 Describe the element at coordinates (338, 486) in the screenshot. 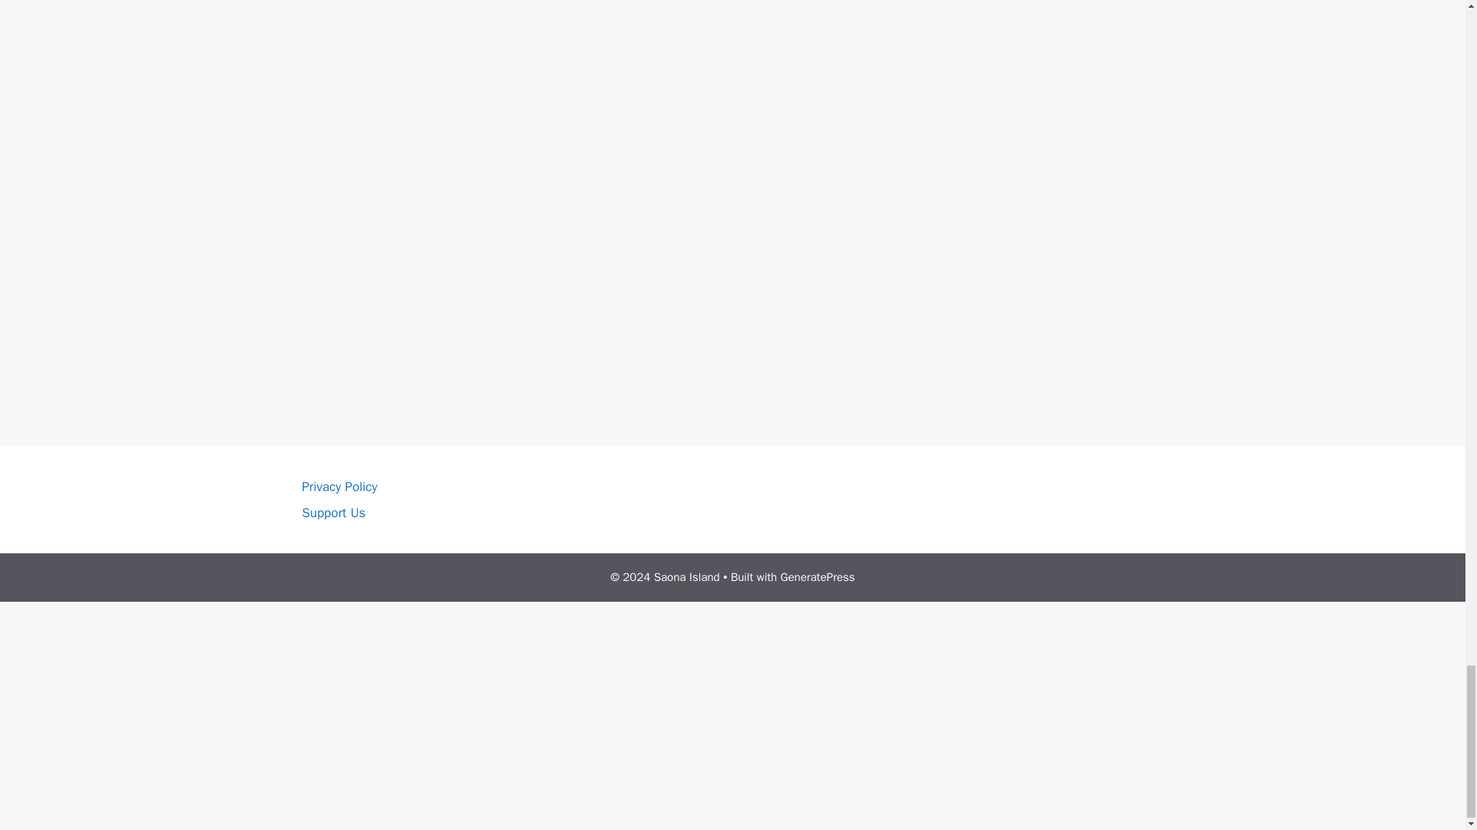

I see `Privacy Policy` at that location.